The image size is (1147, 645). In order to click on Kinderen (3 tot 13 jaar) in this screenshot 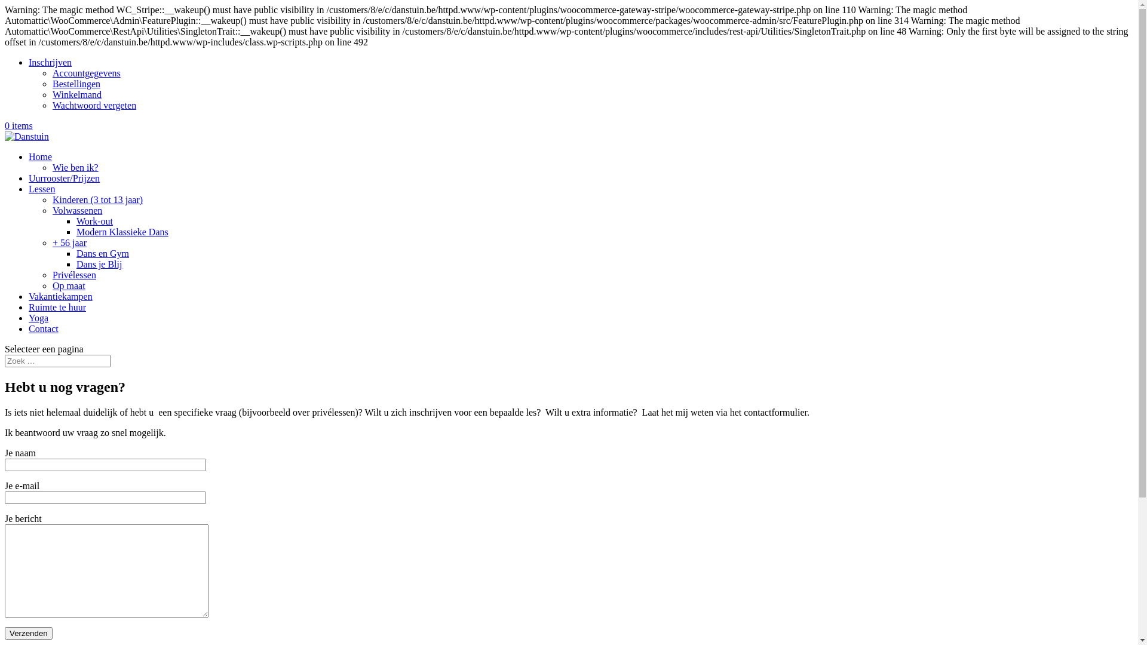, I will do `click(98, 199)`.